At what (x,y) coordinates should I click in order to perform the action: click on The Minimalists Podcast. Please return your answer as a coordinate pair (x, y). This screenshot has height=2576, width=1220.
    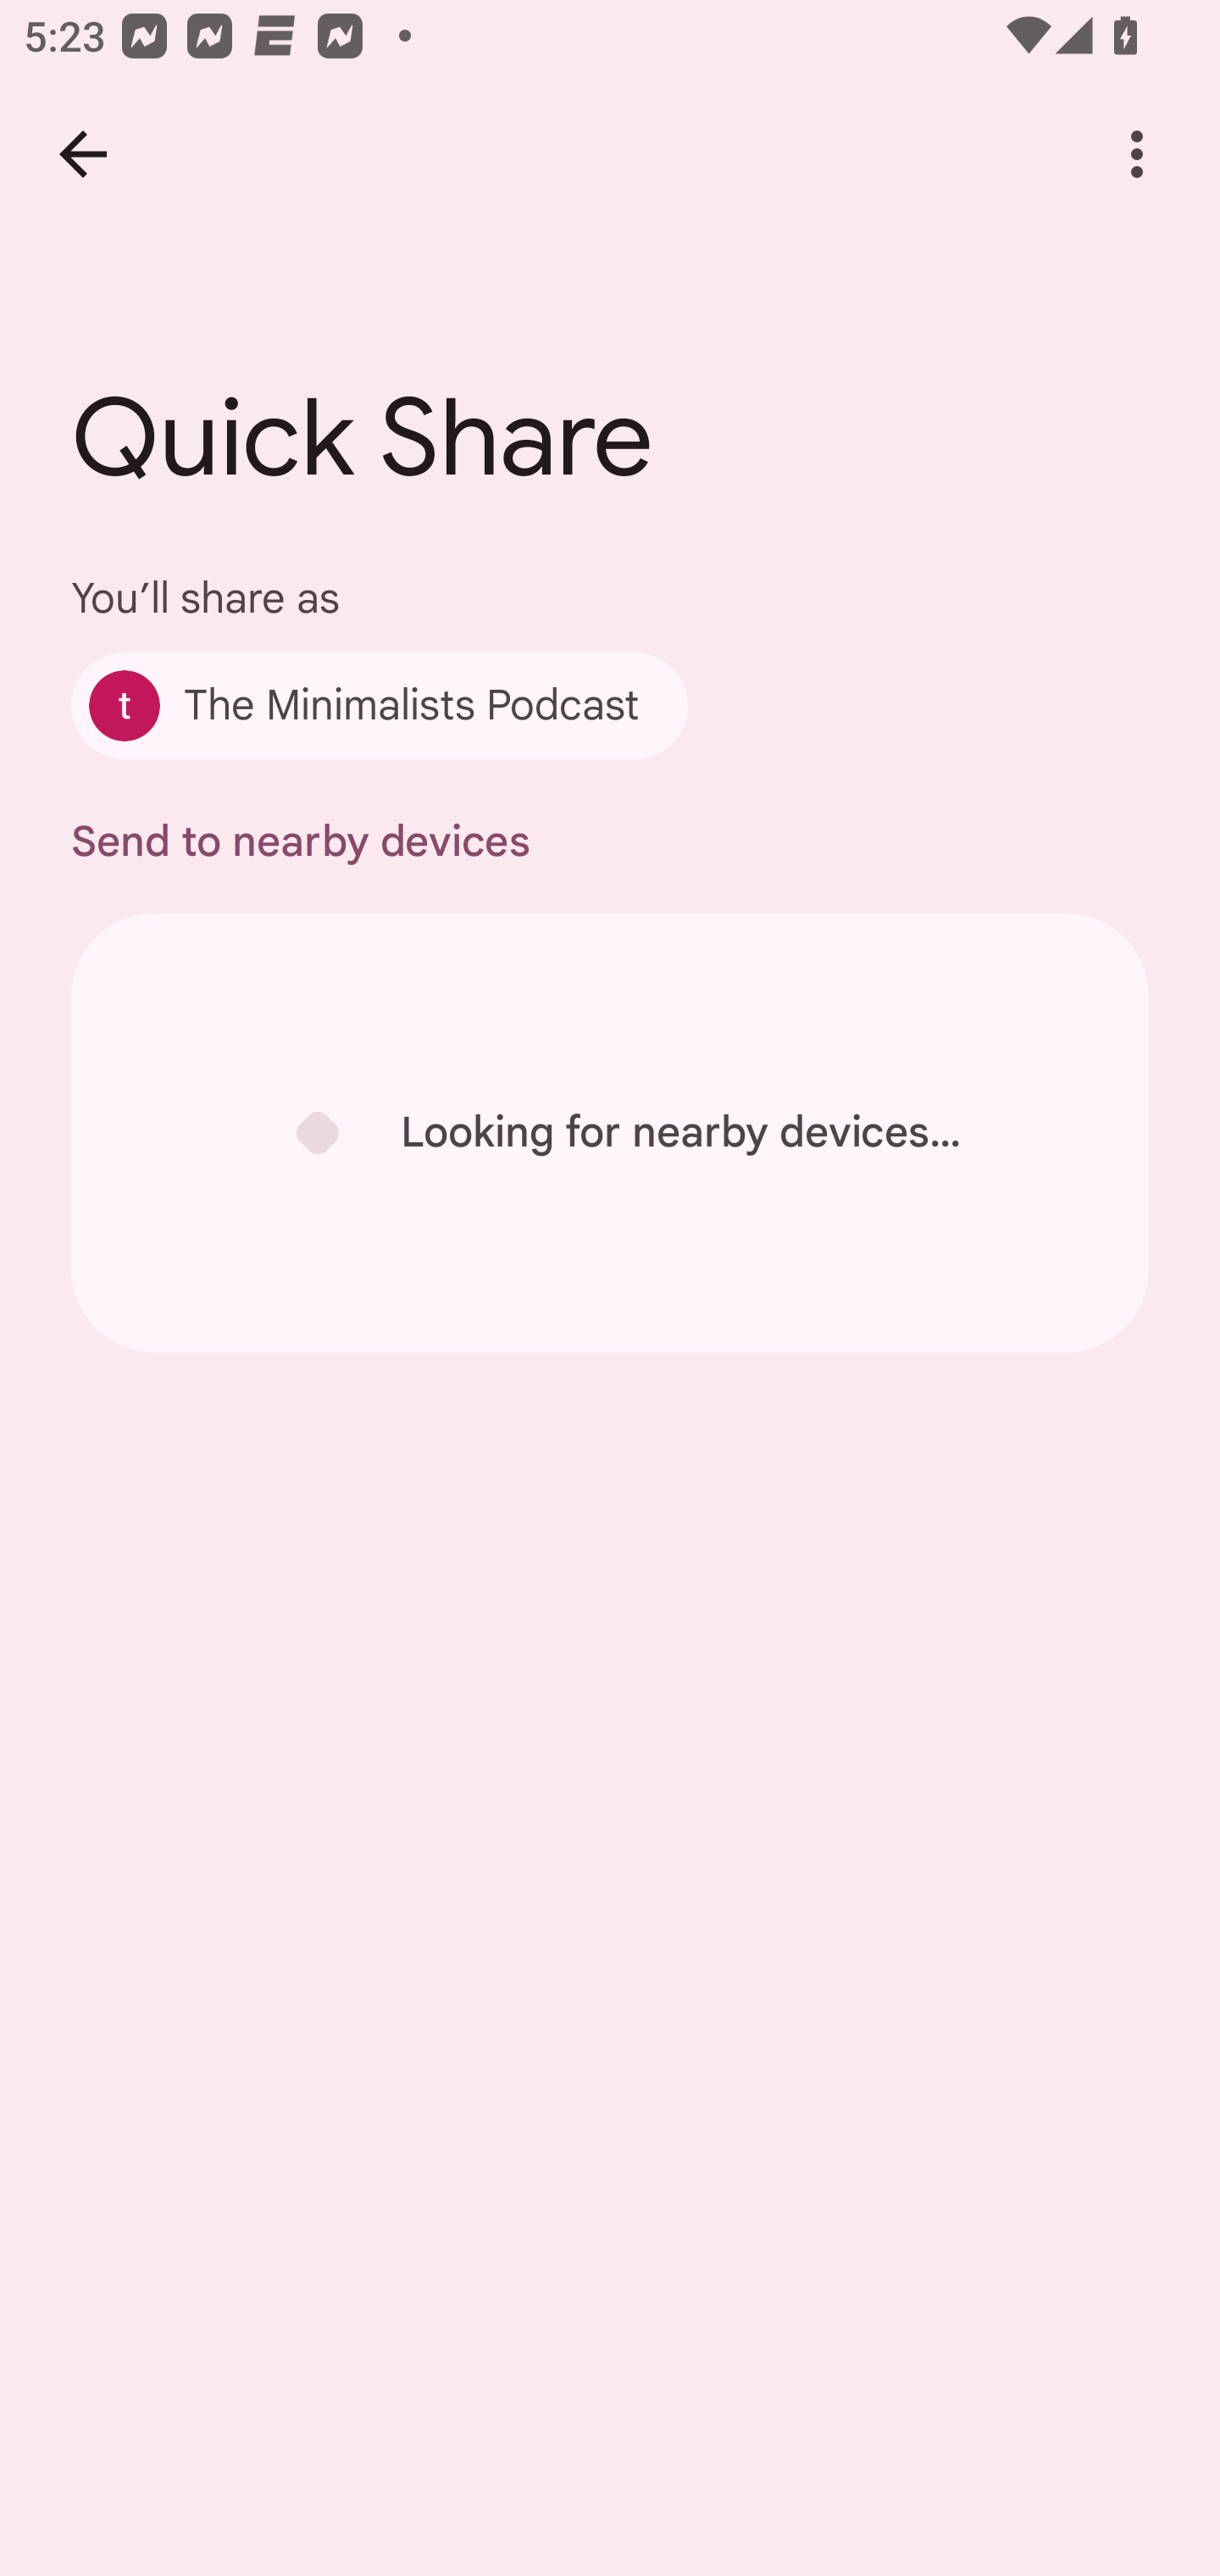
    Looking at the image, I should click on (380, 705).